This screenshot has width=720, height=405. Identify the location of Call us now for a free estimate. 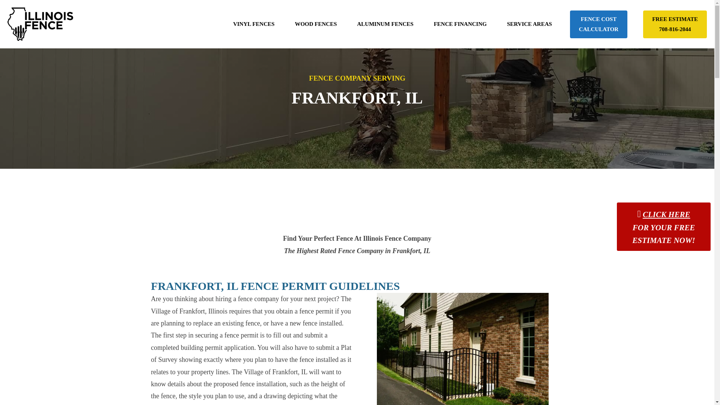
(460, 24).